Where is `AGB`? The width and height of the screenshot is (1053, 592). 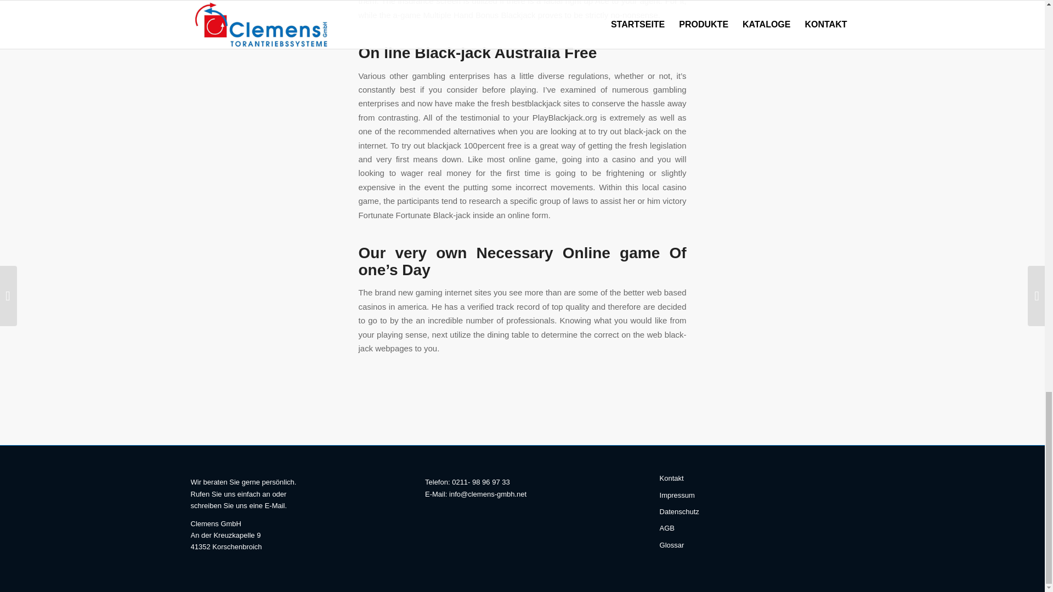
AGB is located at coordinates (757, 528).